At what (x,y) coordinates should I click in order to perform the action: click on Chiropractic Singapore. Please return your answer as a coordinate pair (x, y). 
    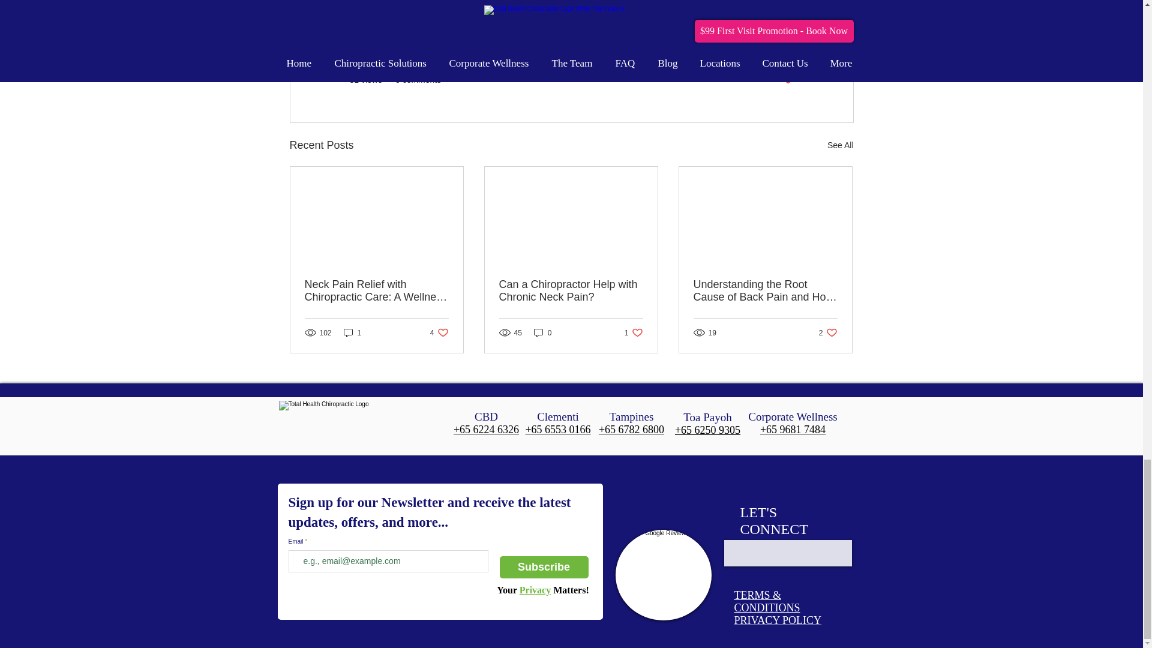
    Looking at the image, I should click on (400, 4).